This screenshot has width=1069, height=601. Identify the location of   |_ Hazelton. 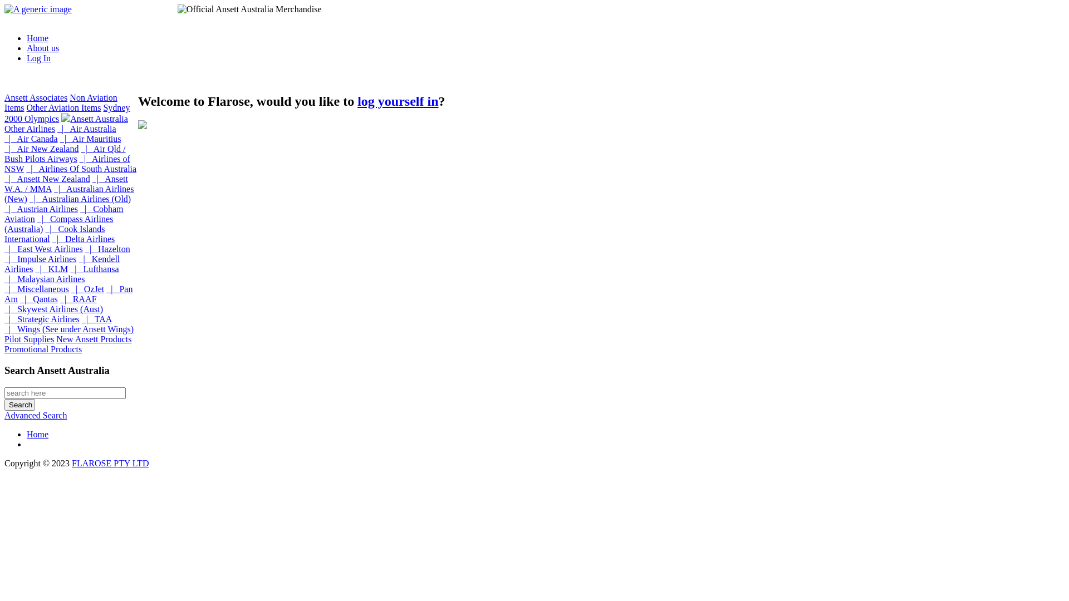
(108, 249).